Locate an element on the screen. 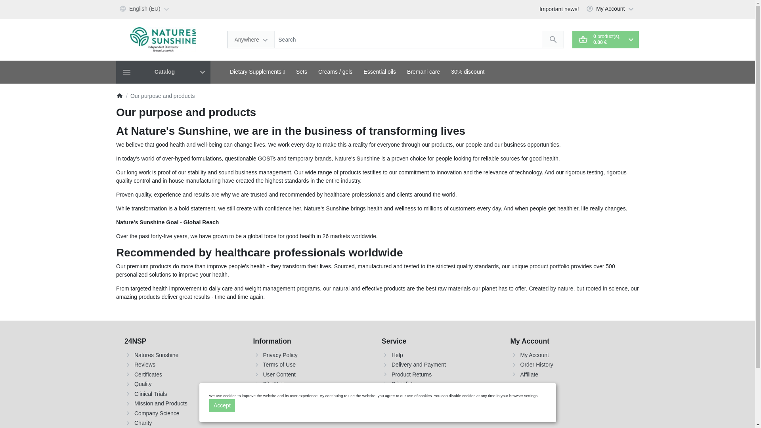  Anywhere is located at coordinates (251, 39).